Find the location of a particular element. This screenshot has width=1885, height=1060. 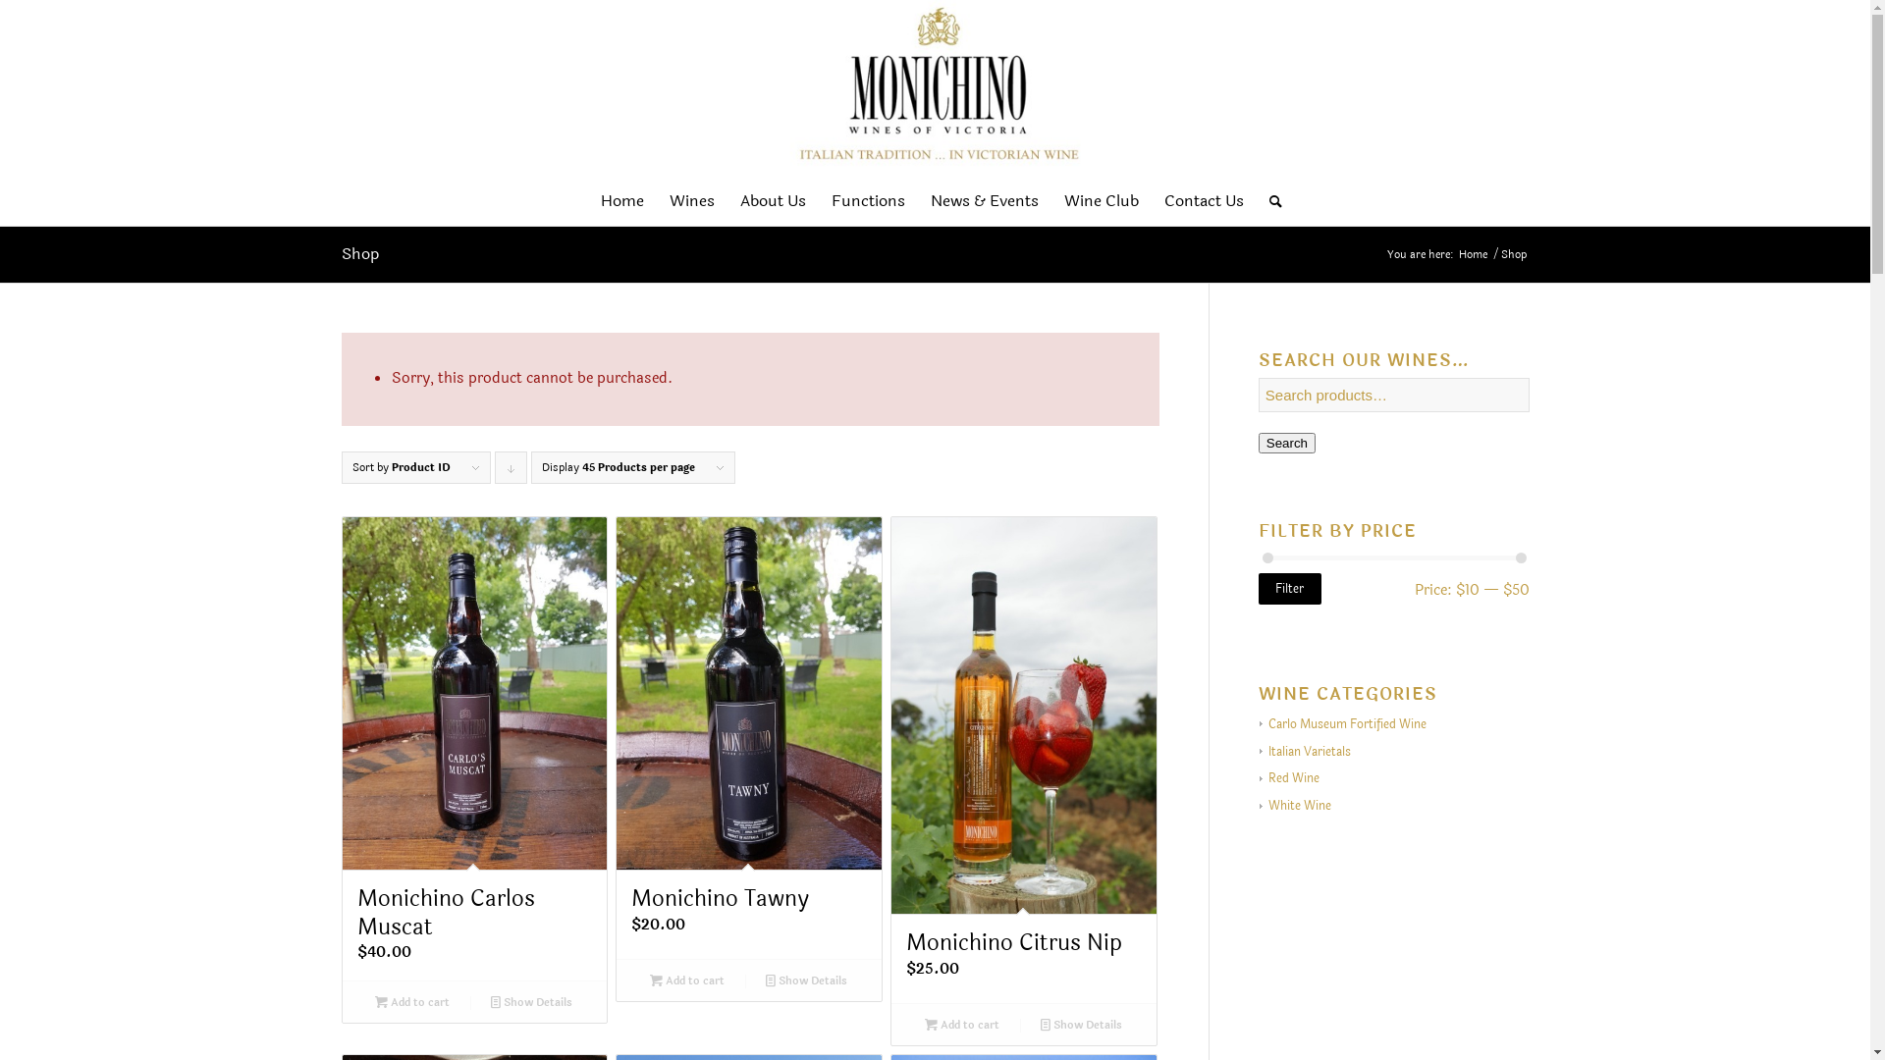

Show Details is located at coordinates (807, 980).